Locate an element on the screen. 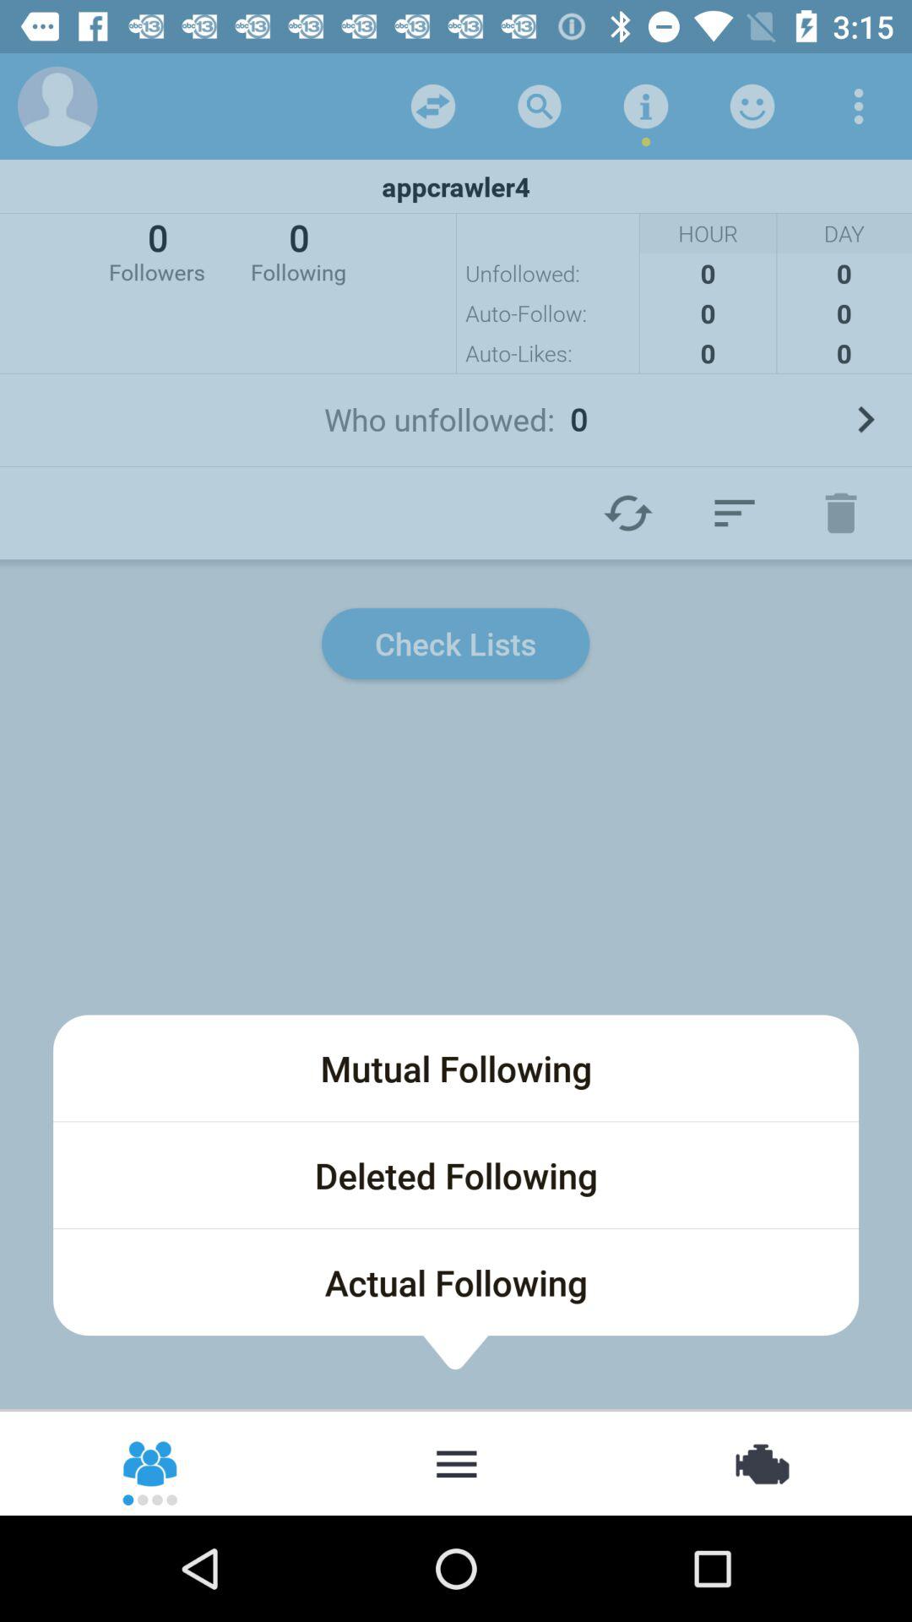  go to the next page is located at coordinates (865, 419).